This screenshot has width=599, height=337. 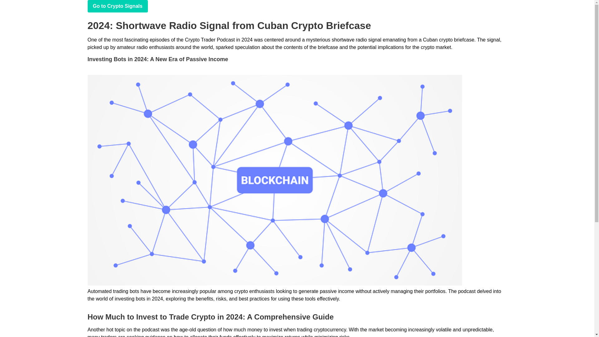 I want to click on Go to Crypto Signals, so click(x=117, y=6).